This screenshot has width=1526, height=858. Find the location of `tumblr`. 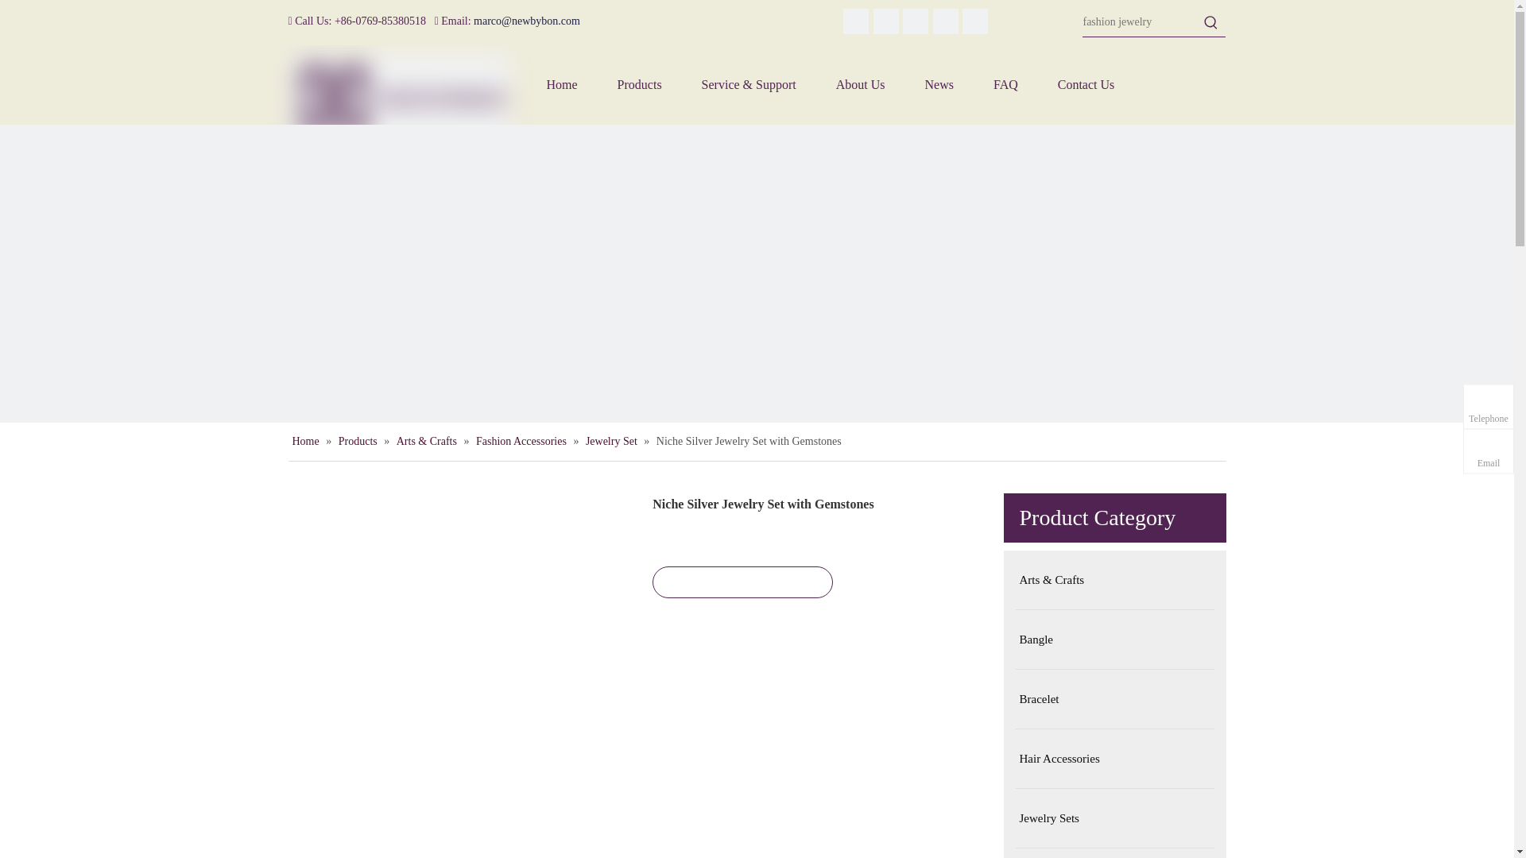

tumblr is located at coordinates (945, 21).